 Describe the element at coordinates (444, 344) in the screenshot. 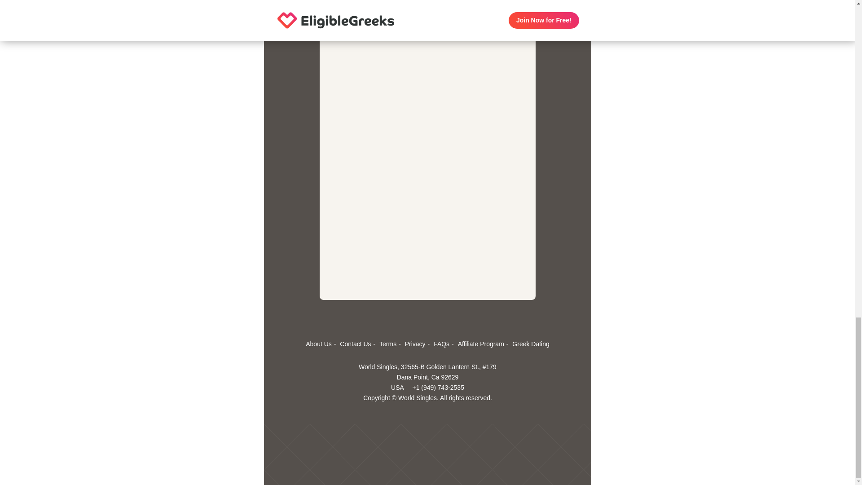

I see `FAQs` at that location.